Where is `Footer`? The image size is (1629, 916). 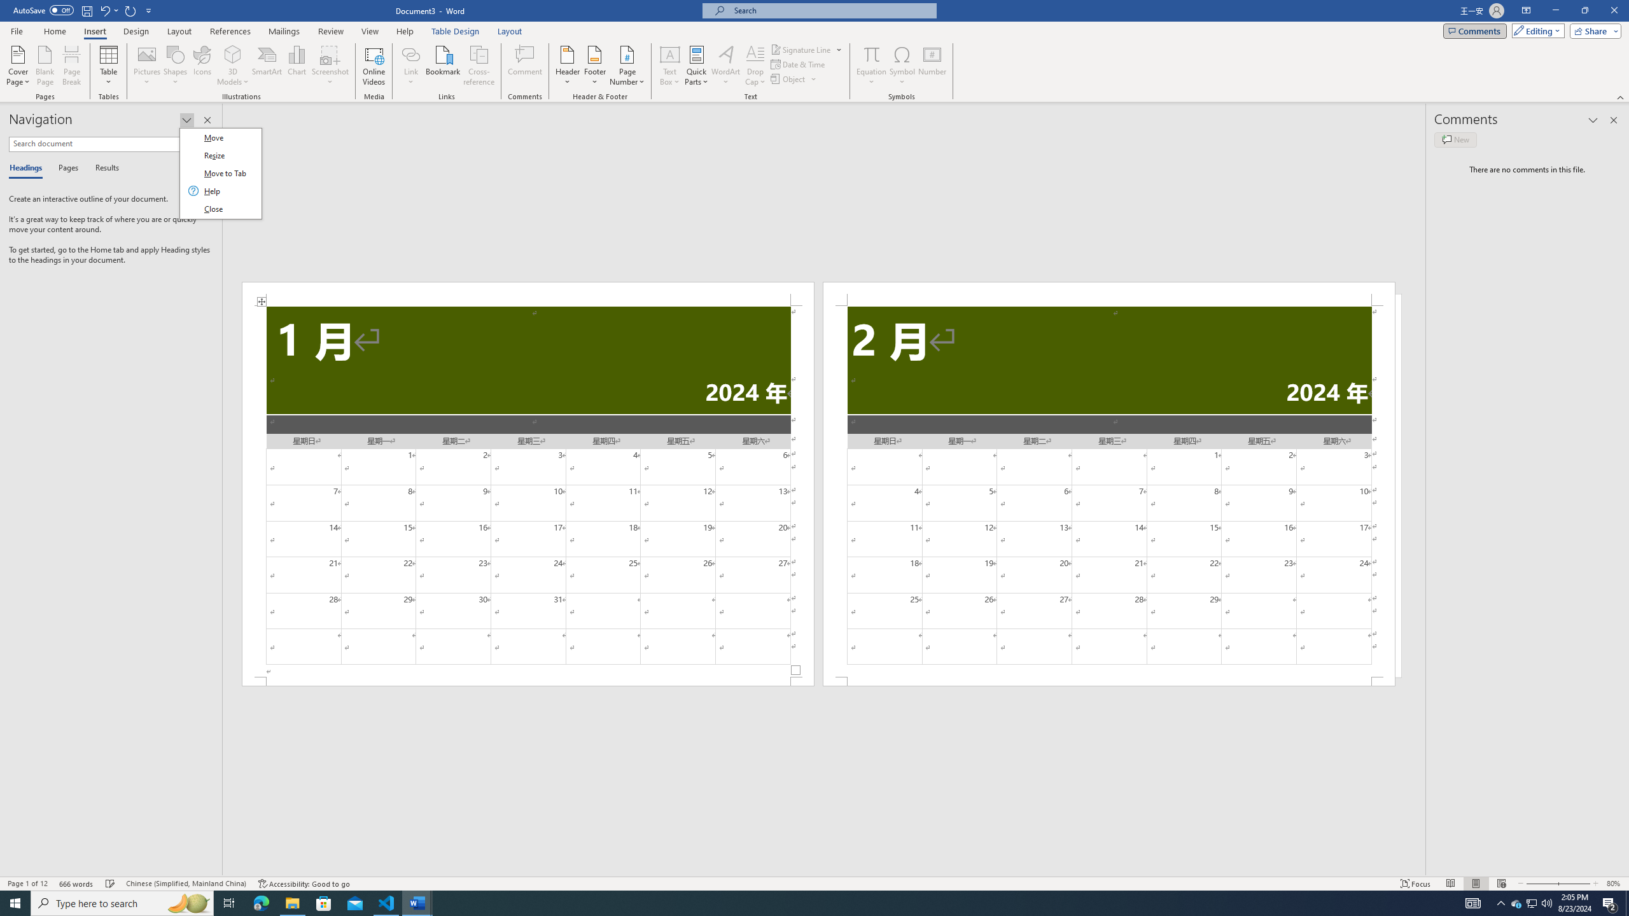 Footer is located at coordinates (594, 66).